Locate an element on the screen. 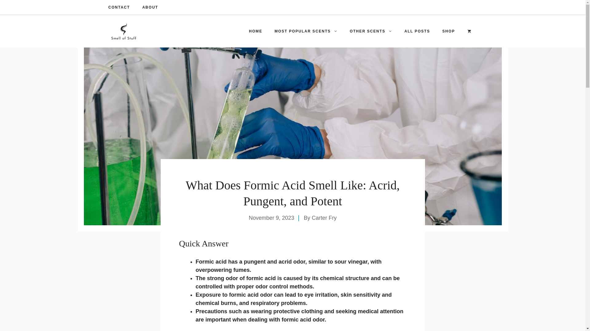 This screenshot has width=590, height=331. HOME is located at coordinates (255, 31).